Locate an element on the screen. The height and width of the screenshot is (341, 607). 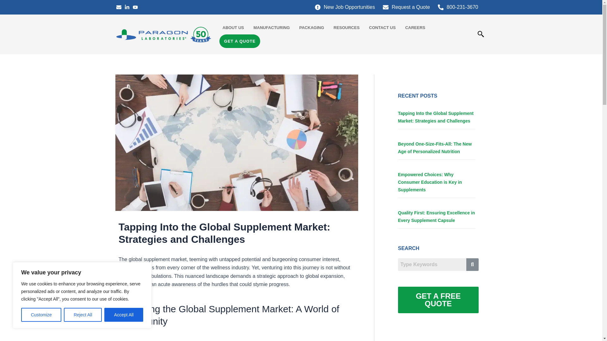
ABOUT US is located at coordinates (233, 27).